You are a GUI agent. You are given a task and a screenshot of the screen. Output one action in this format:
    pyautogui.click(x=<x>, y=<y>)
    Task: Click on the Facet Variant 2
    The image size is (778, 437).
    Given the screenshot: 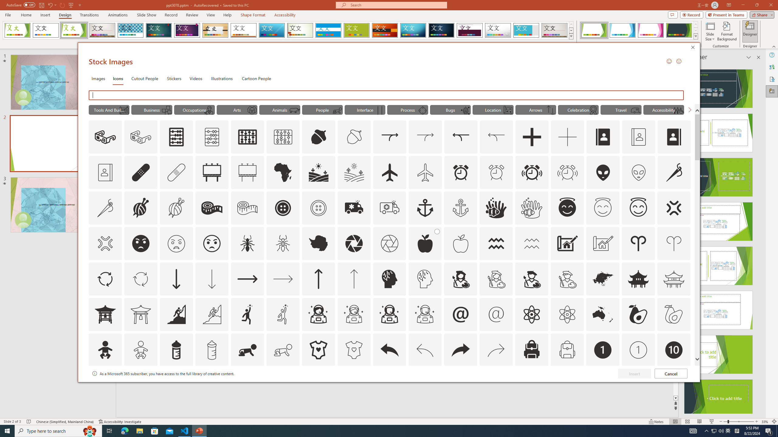 What is the action you would take?
    pyautogui.click(x=622, y=30)
    